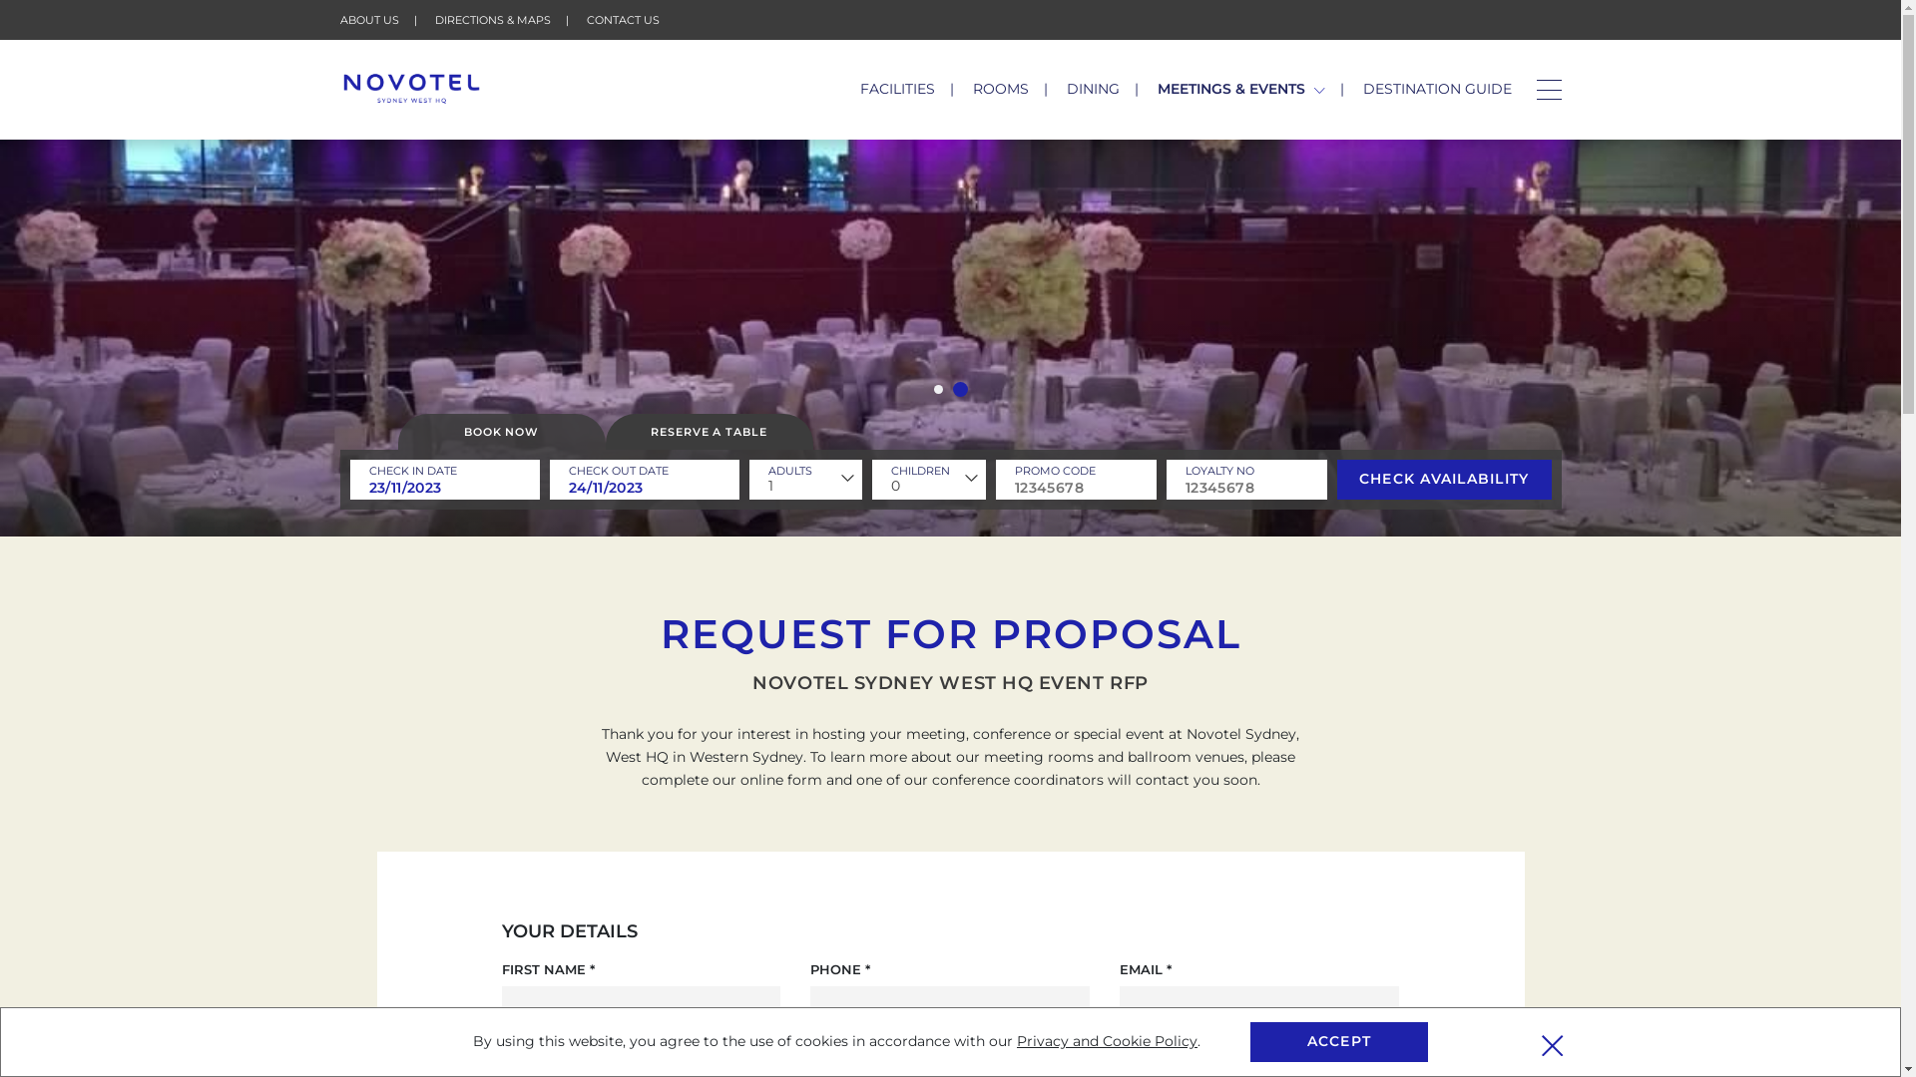 This screenshot has width=1916, height=1077. What do you see at coordinates (709, 432) in the screenshot?
I see `RESERVE A TABLE` at bounding box center [709, 432].